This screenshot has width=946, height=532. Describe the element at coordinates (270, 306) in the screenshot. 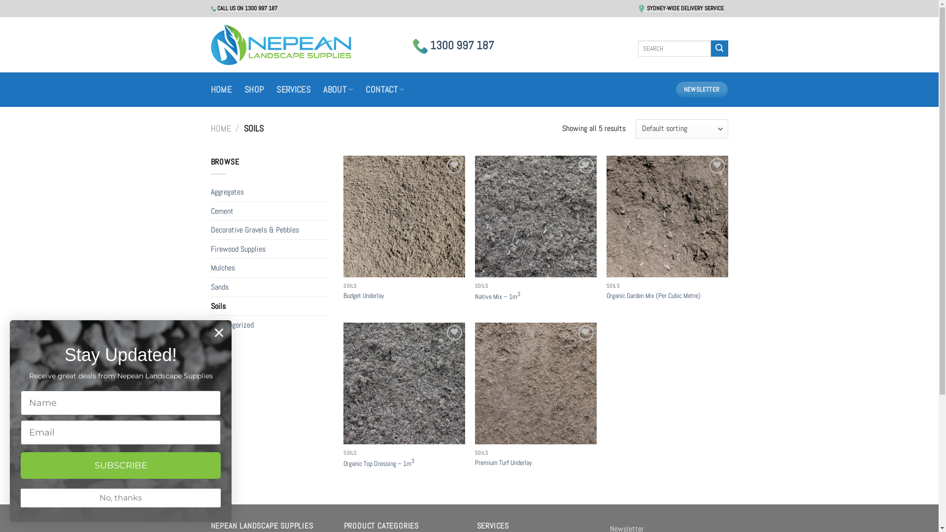

I see `Soils` at that location.